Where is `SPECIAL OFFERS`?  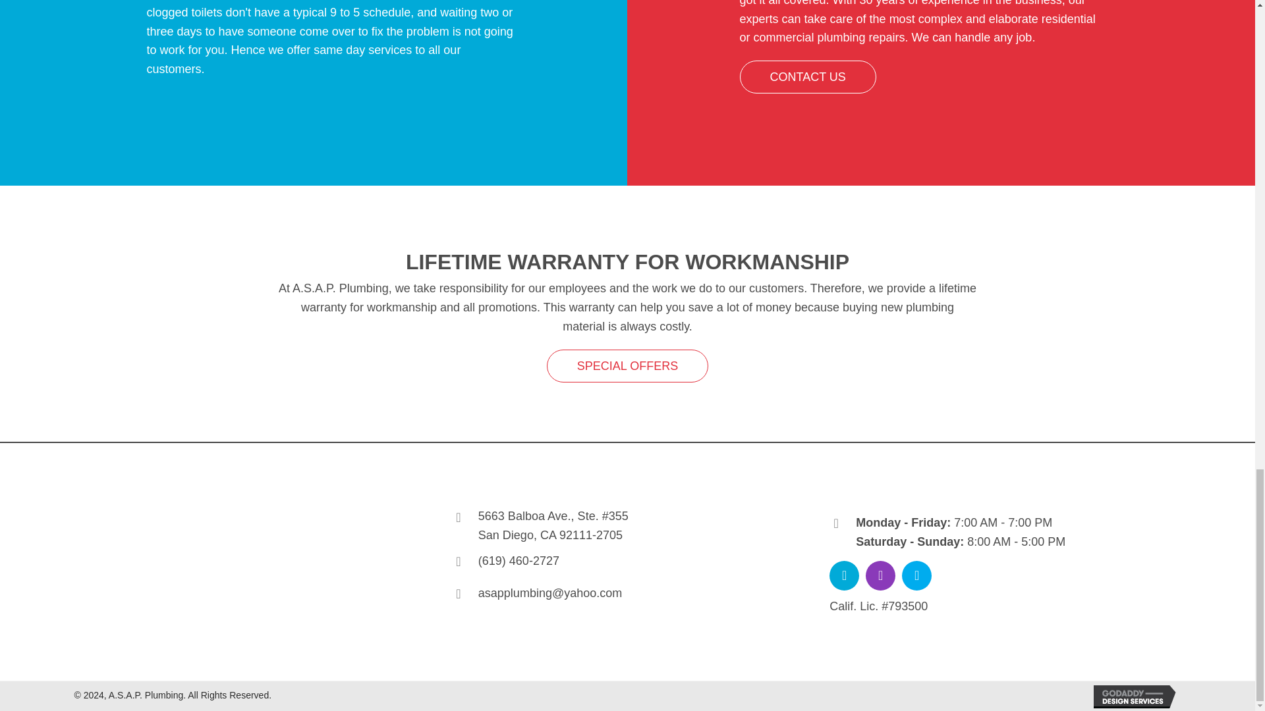 SPECIAL OFFERS is located at coordinates (627, 366).